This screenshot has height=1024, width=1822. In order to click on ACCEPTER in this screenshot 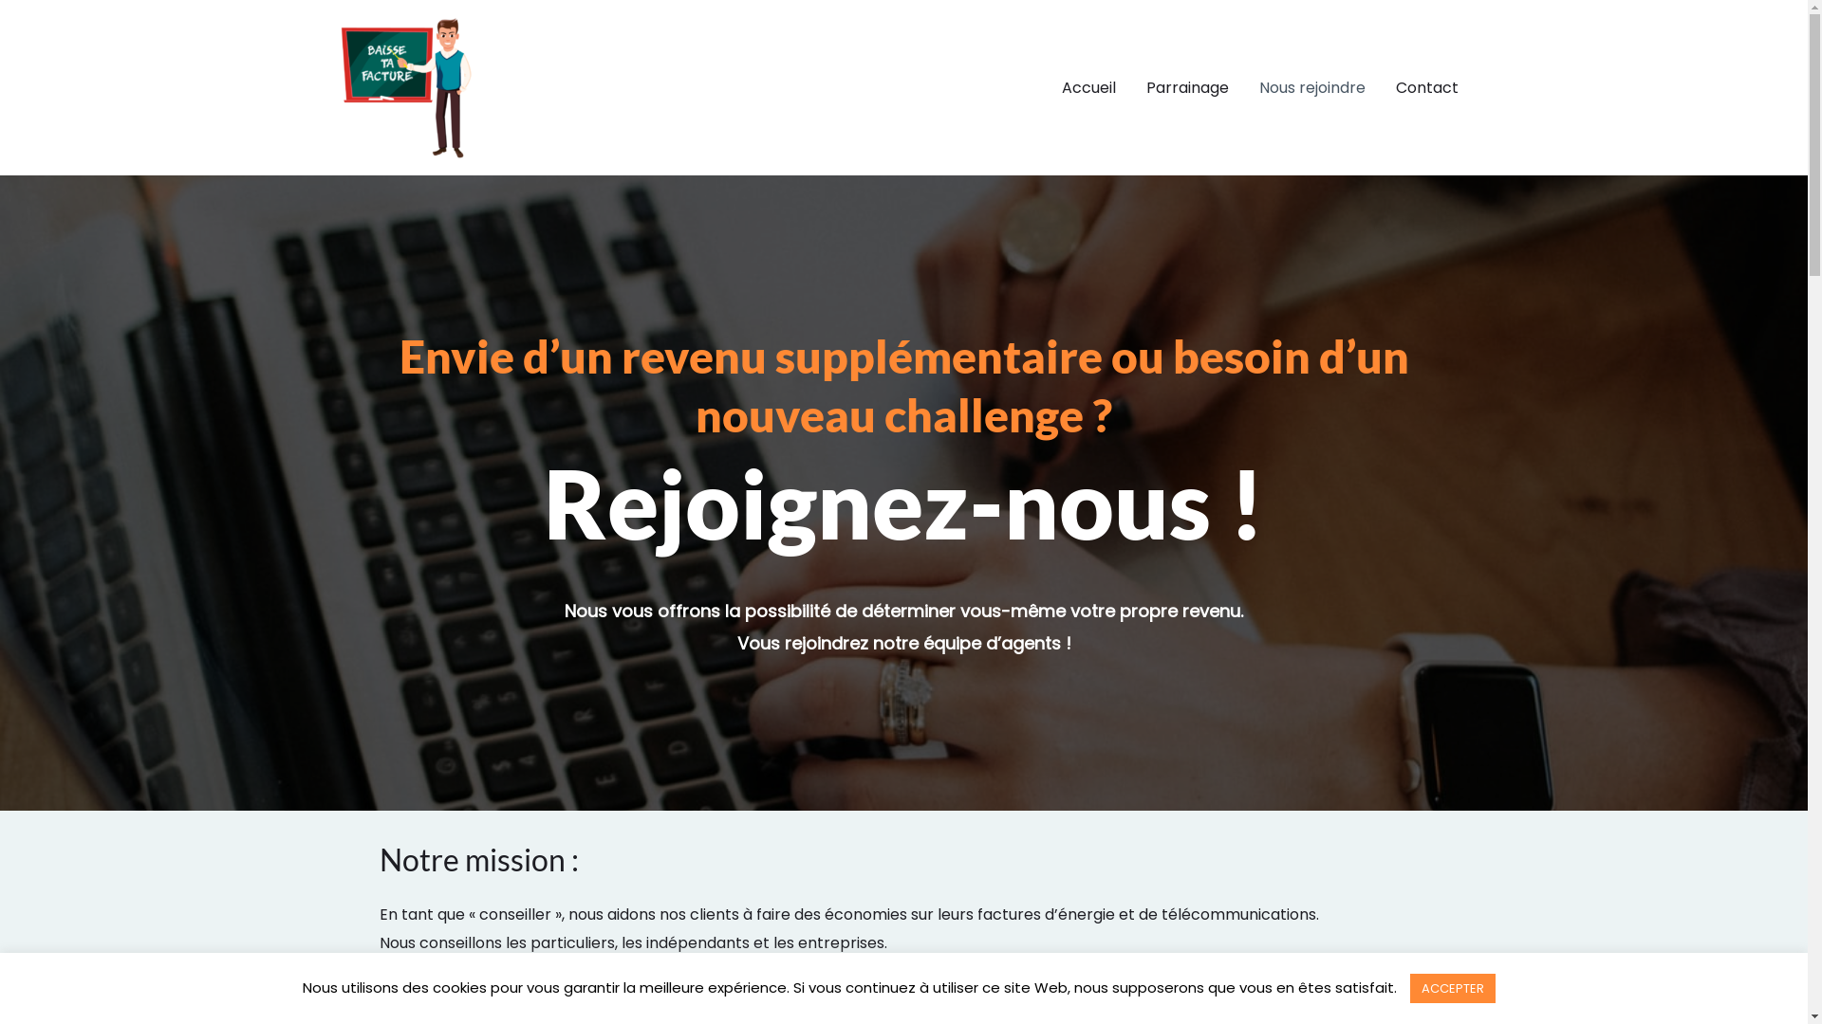, I will do `click(1453, 988)`.